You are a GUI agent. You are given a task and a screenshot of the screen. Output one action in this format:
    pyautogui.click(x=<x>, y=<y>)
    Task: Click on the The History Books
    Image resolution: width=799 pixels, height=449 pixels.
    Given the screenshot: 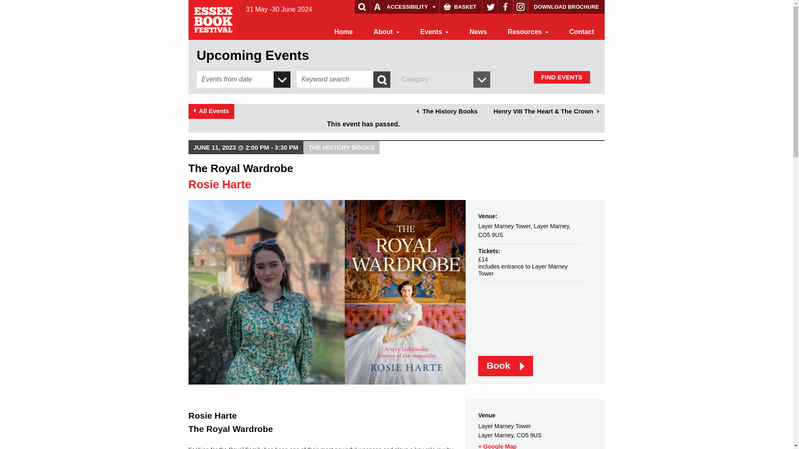 What is the action you would take?
    pyautogui.click(x=447, y=111)
    